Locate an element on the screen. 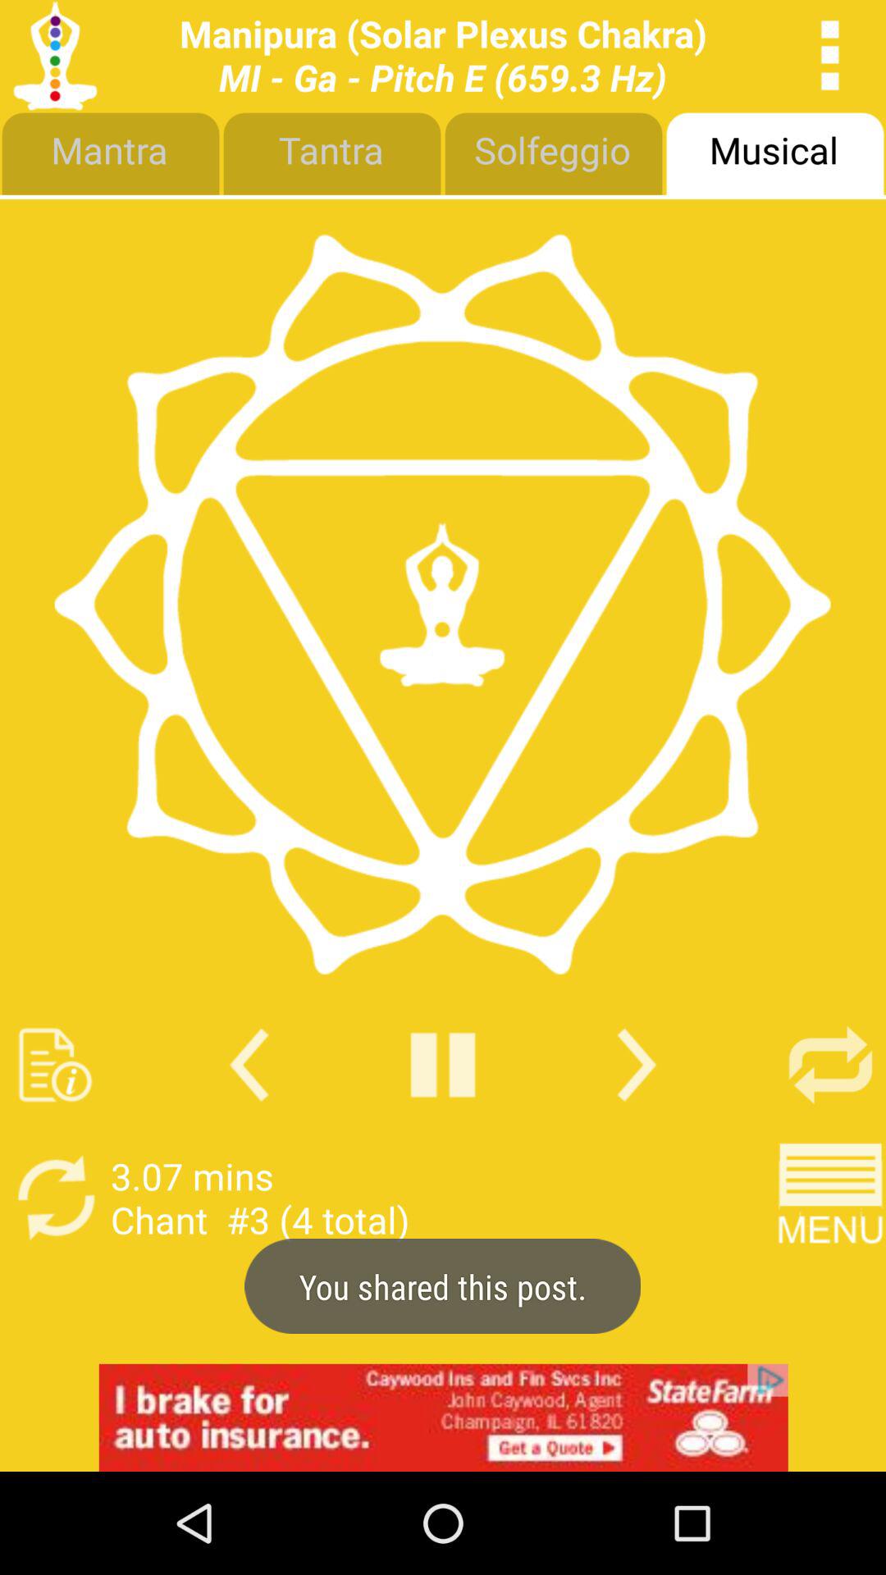 The height and width of the screenshot is (1575, 886). go to previous is located at coordinates (249, 1065).